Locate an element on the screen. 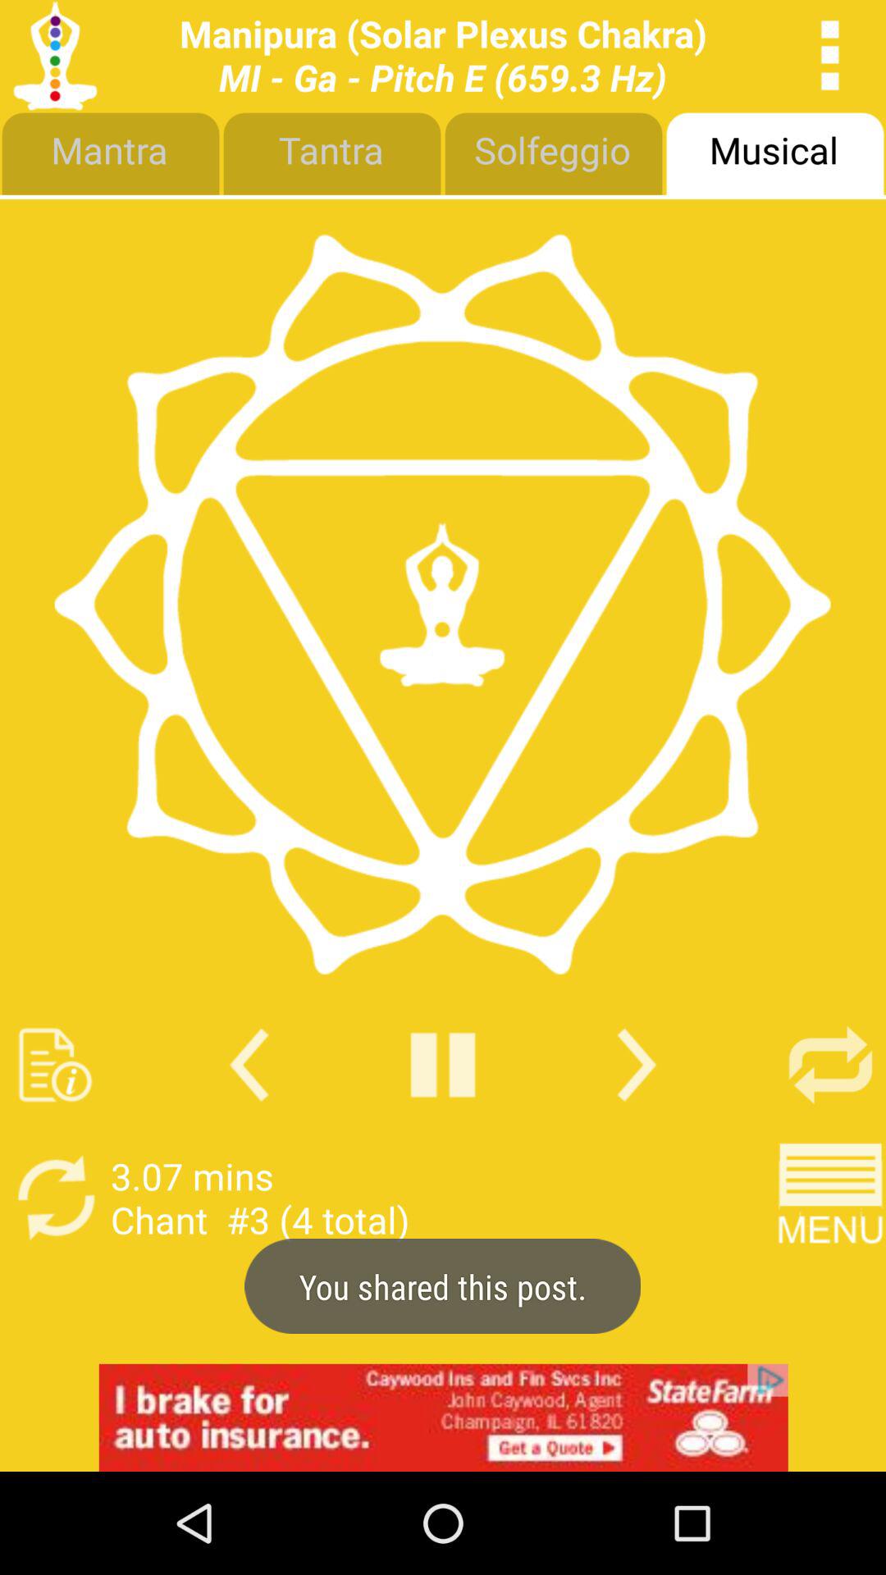 The height and width of the screenshot is (1575, 886). go to previous is located at coordinates (249, 1065).